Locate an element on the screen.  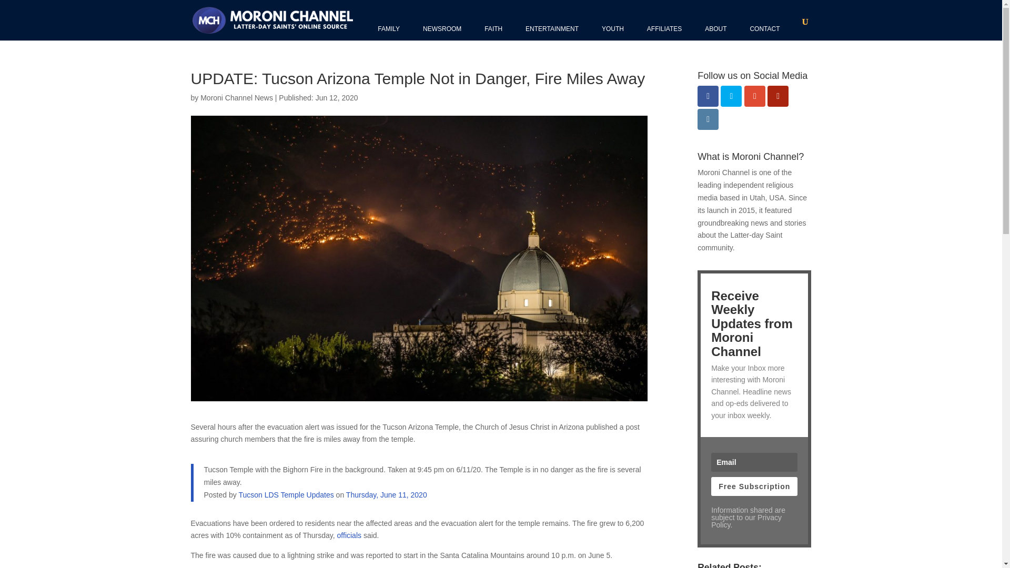
Posts by Moroni Channel News is located at coordinates (236, 98).